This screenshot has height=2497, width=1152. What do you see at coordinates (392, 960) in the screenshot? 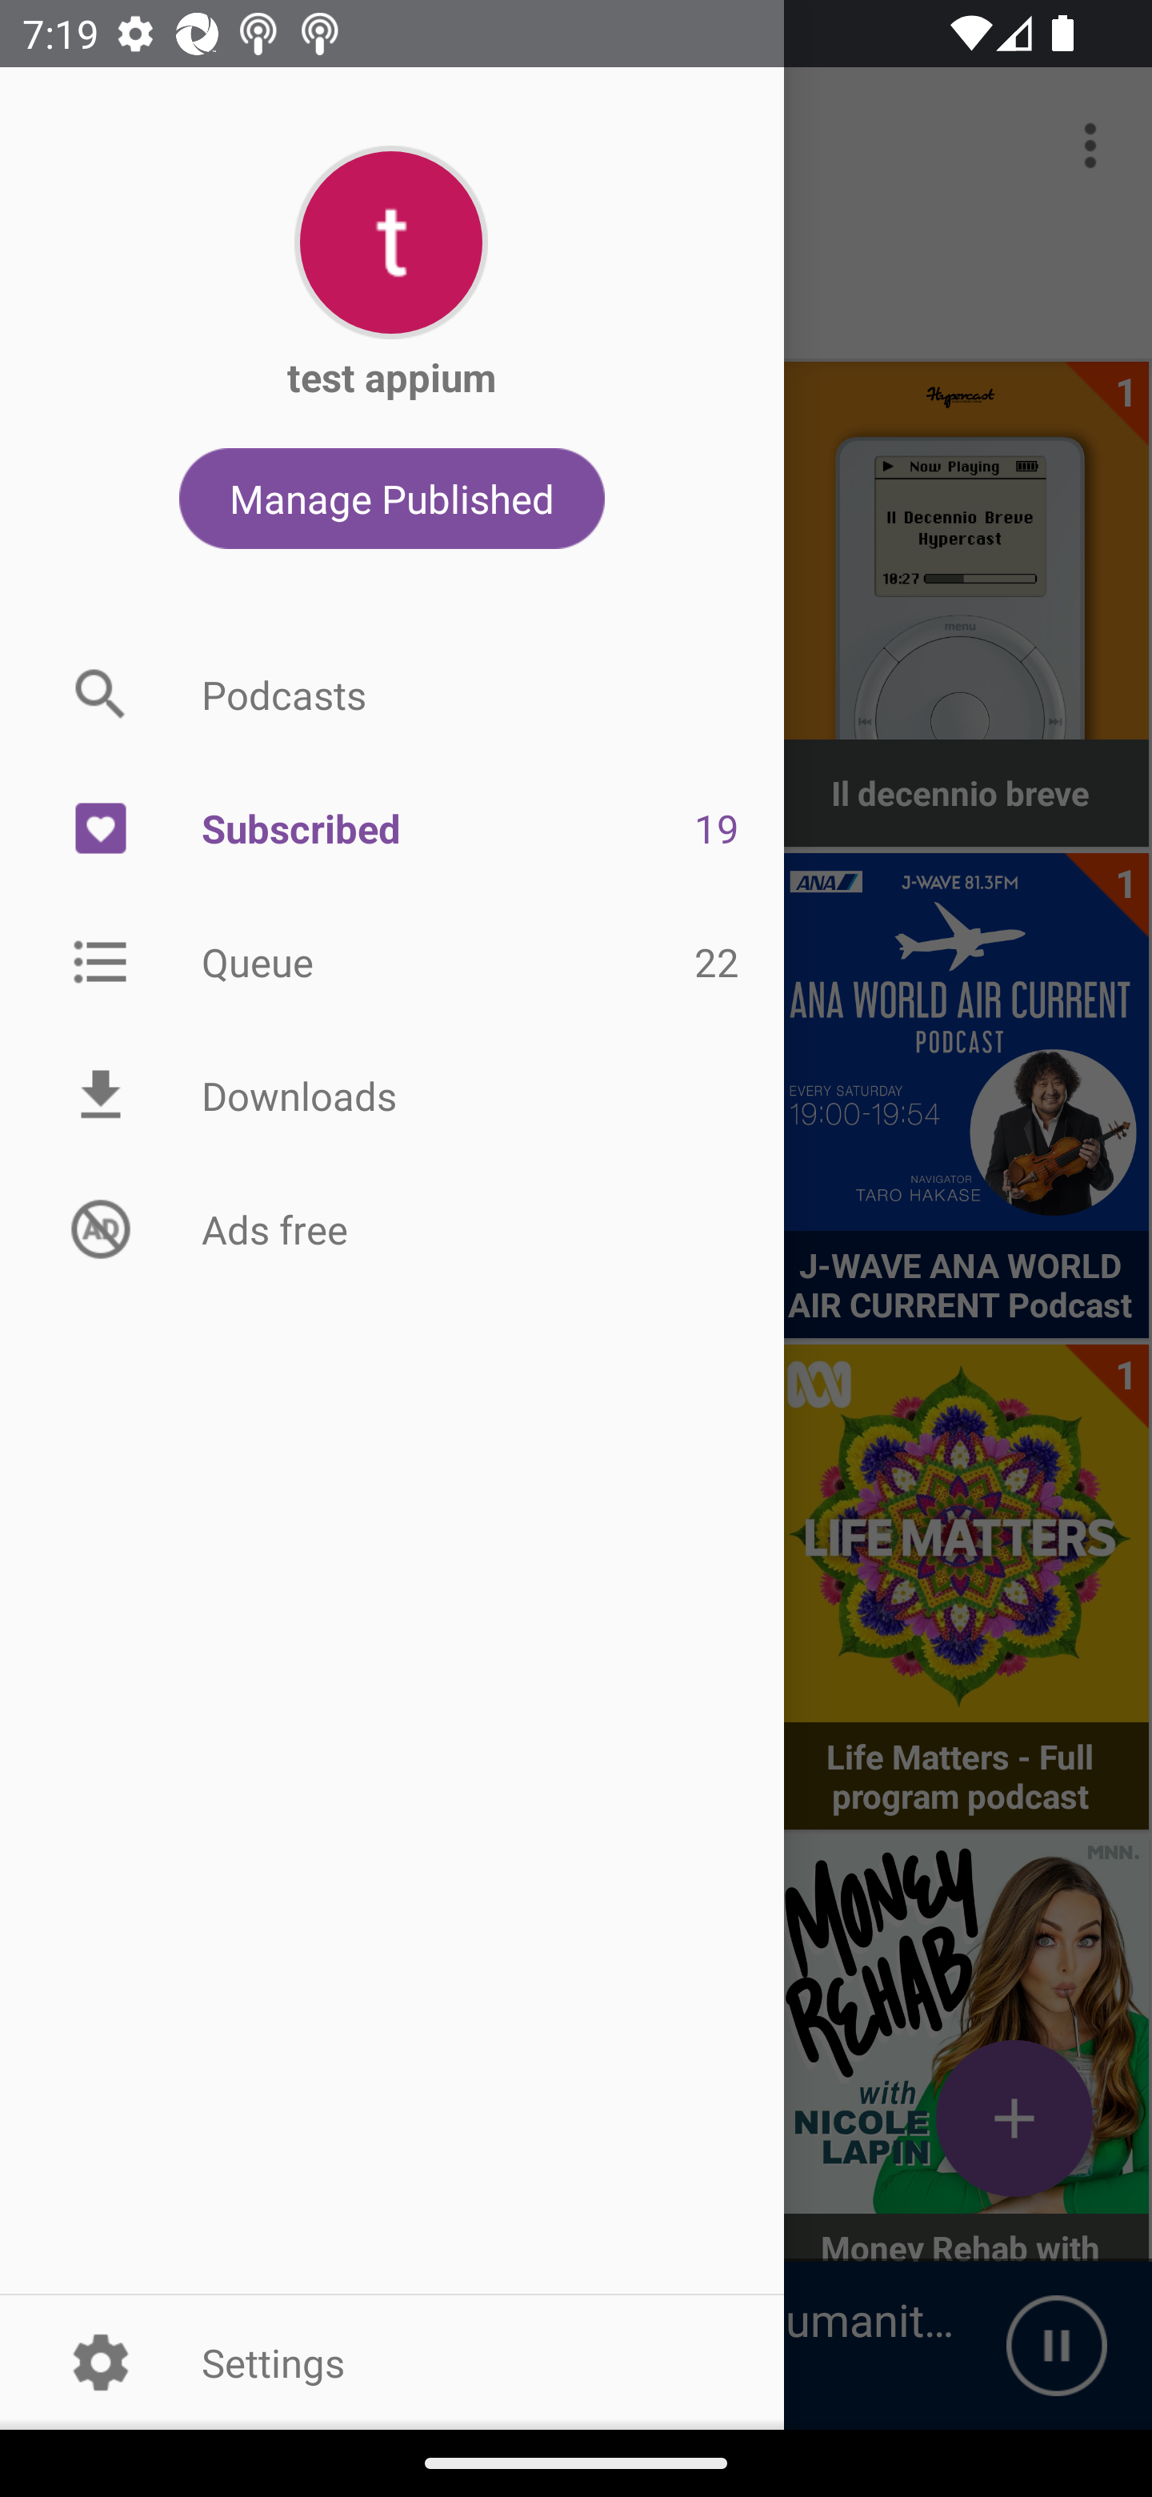
I see `Picture Queue 22` at bounding box center [392, 960].